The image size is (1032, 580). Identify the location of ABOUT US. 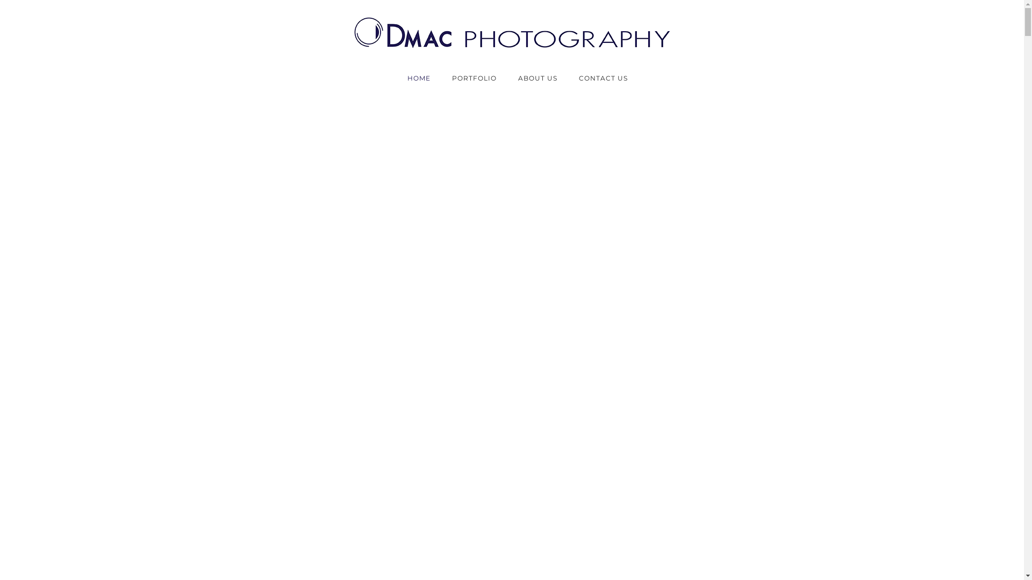
(537, 78).